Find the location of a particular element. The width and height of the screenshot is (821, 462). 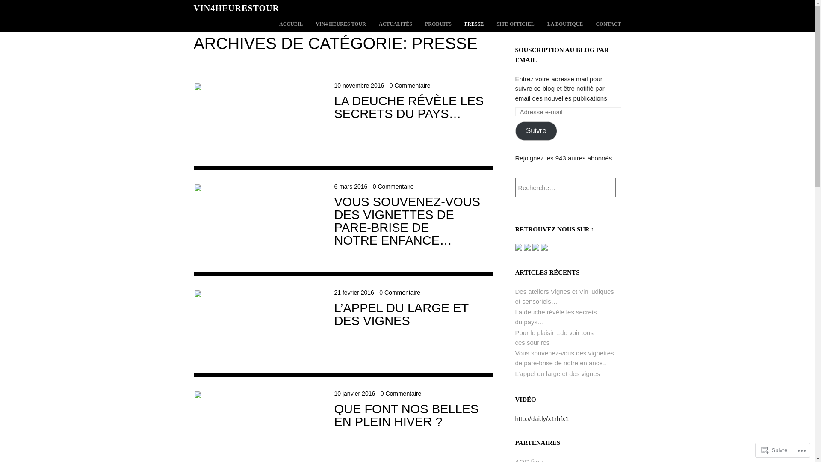

ACCUEIL is located at coordinates (291, 24).